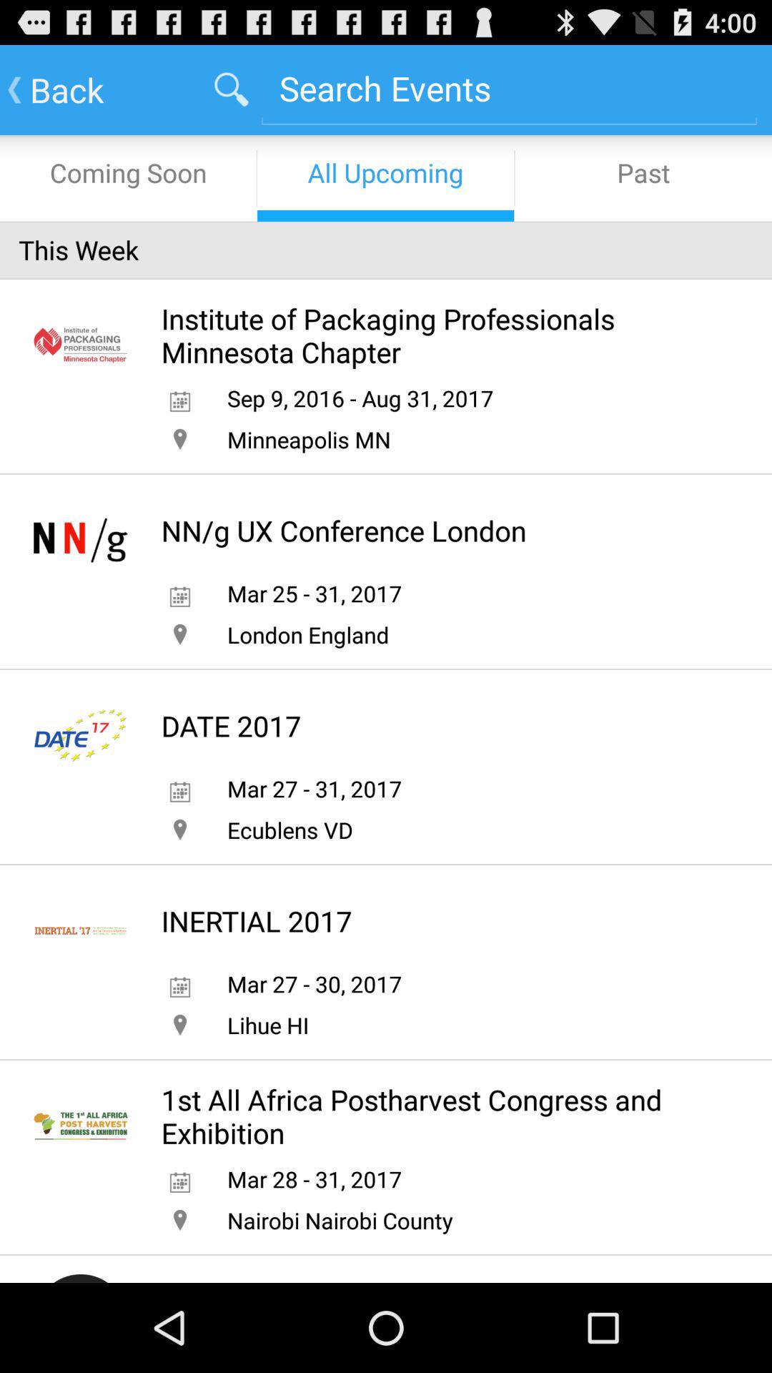  Describe the element at coordinates (343, 531) in the screenshot. I see `turn off nn g ux icon` at that location.